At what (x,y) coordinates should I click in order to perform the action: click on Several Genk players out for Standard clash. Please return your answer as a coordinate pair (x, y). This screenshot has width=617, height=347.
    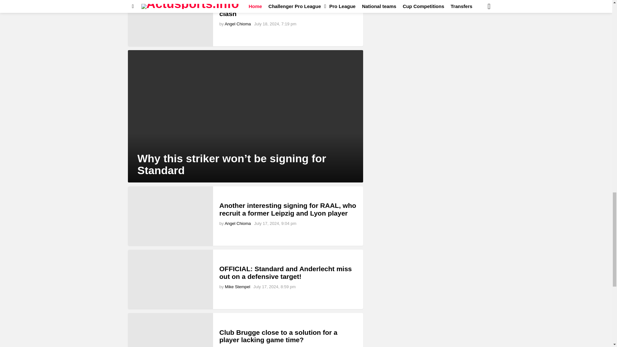
    Looking at the image, I should click on (170, 23).